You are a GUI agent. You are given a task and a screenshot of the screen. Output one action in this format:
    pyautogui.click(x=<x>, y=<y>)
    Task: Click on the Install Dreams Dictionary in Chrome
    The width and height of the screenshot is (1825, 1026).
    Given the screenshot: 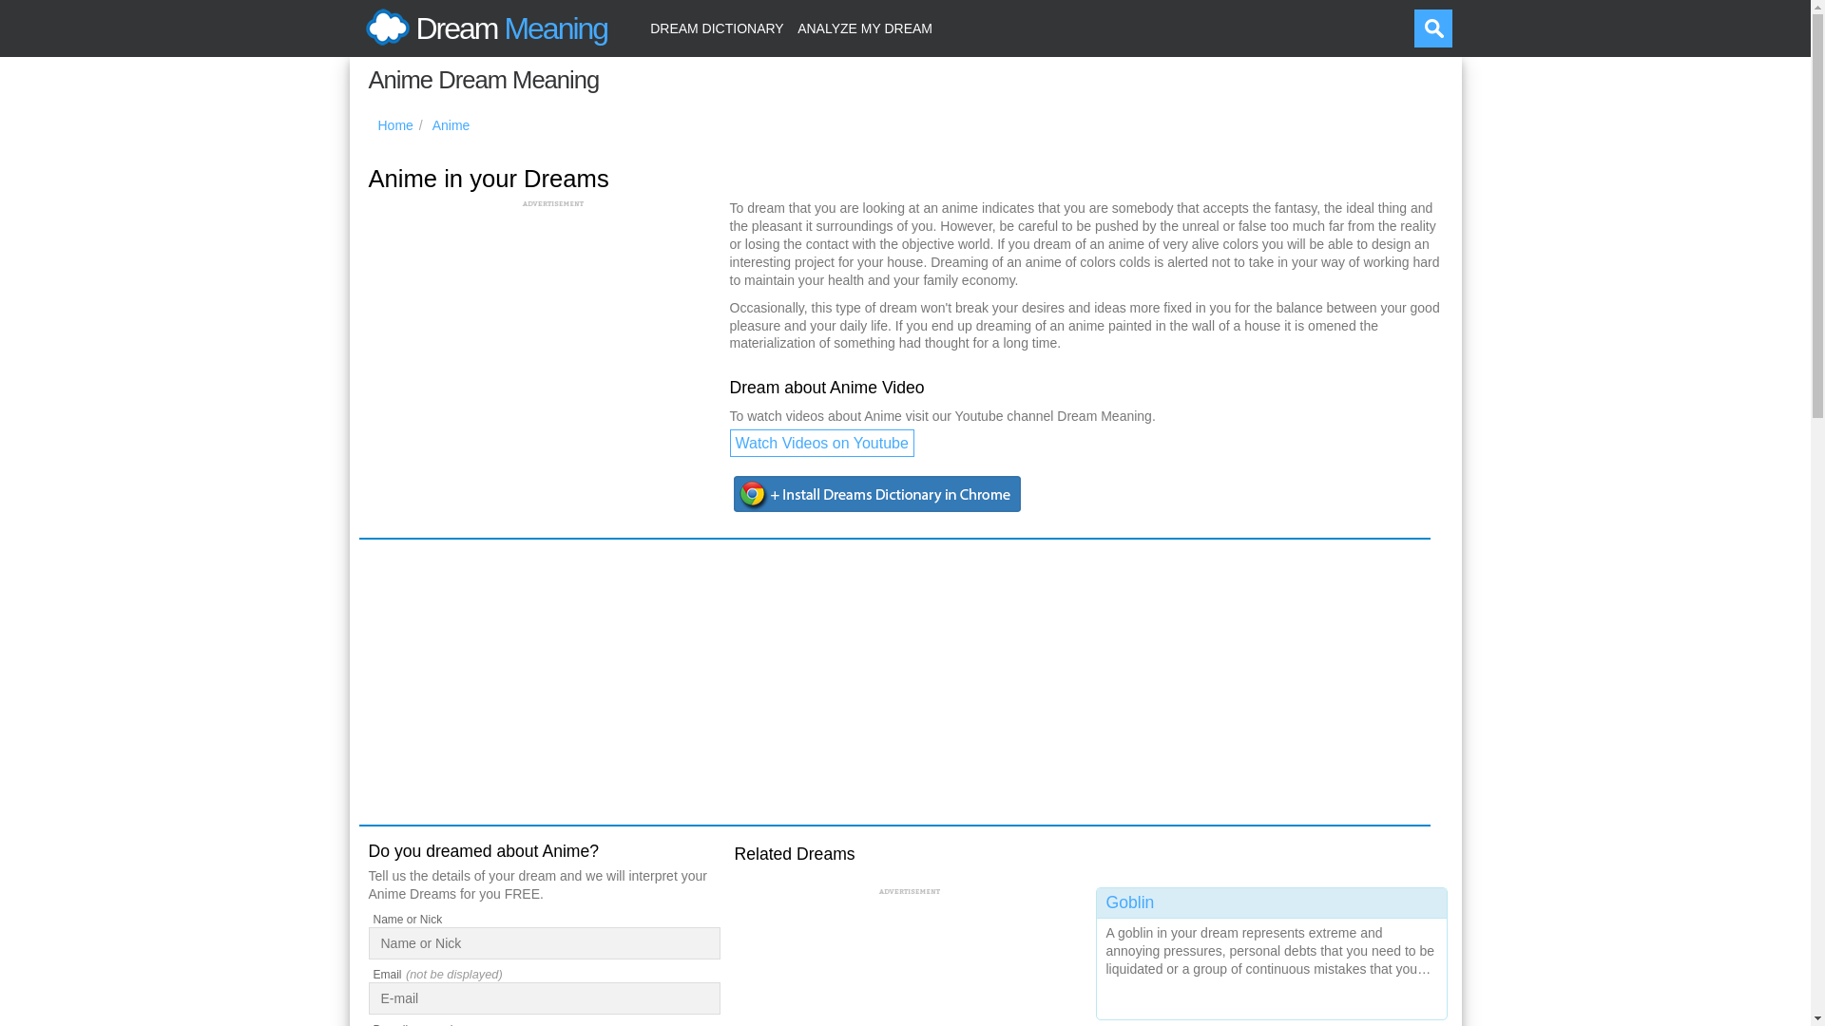 What is the action you would take?
    pyautogui.click(x=878, y=494)
    